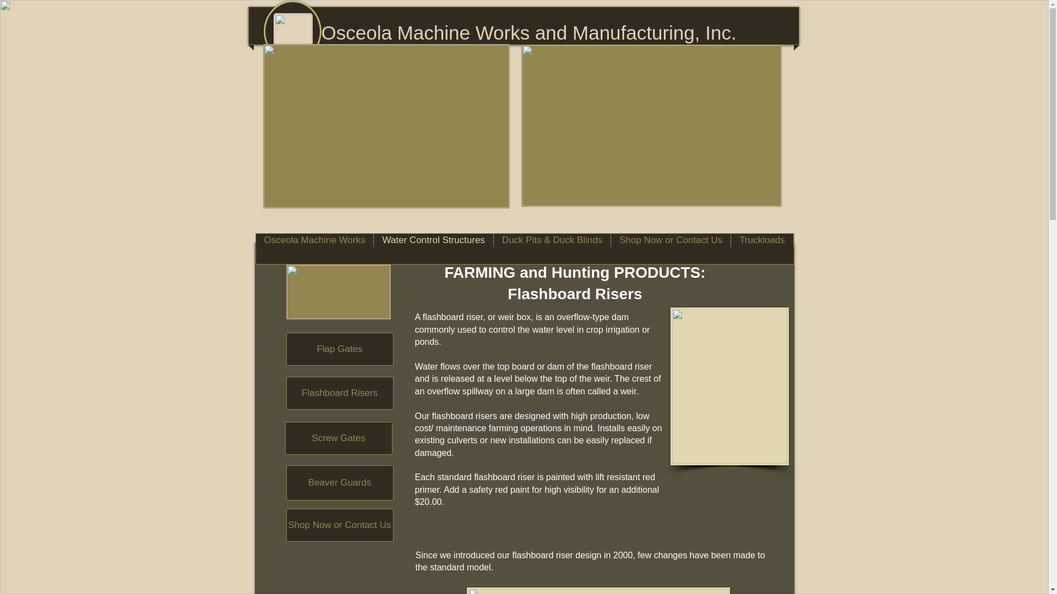 The image size is (1057, 594). Describe the element at coordinates (340, 349) in the screenshot. I see `Flap Gates` at that location.